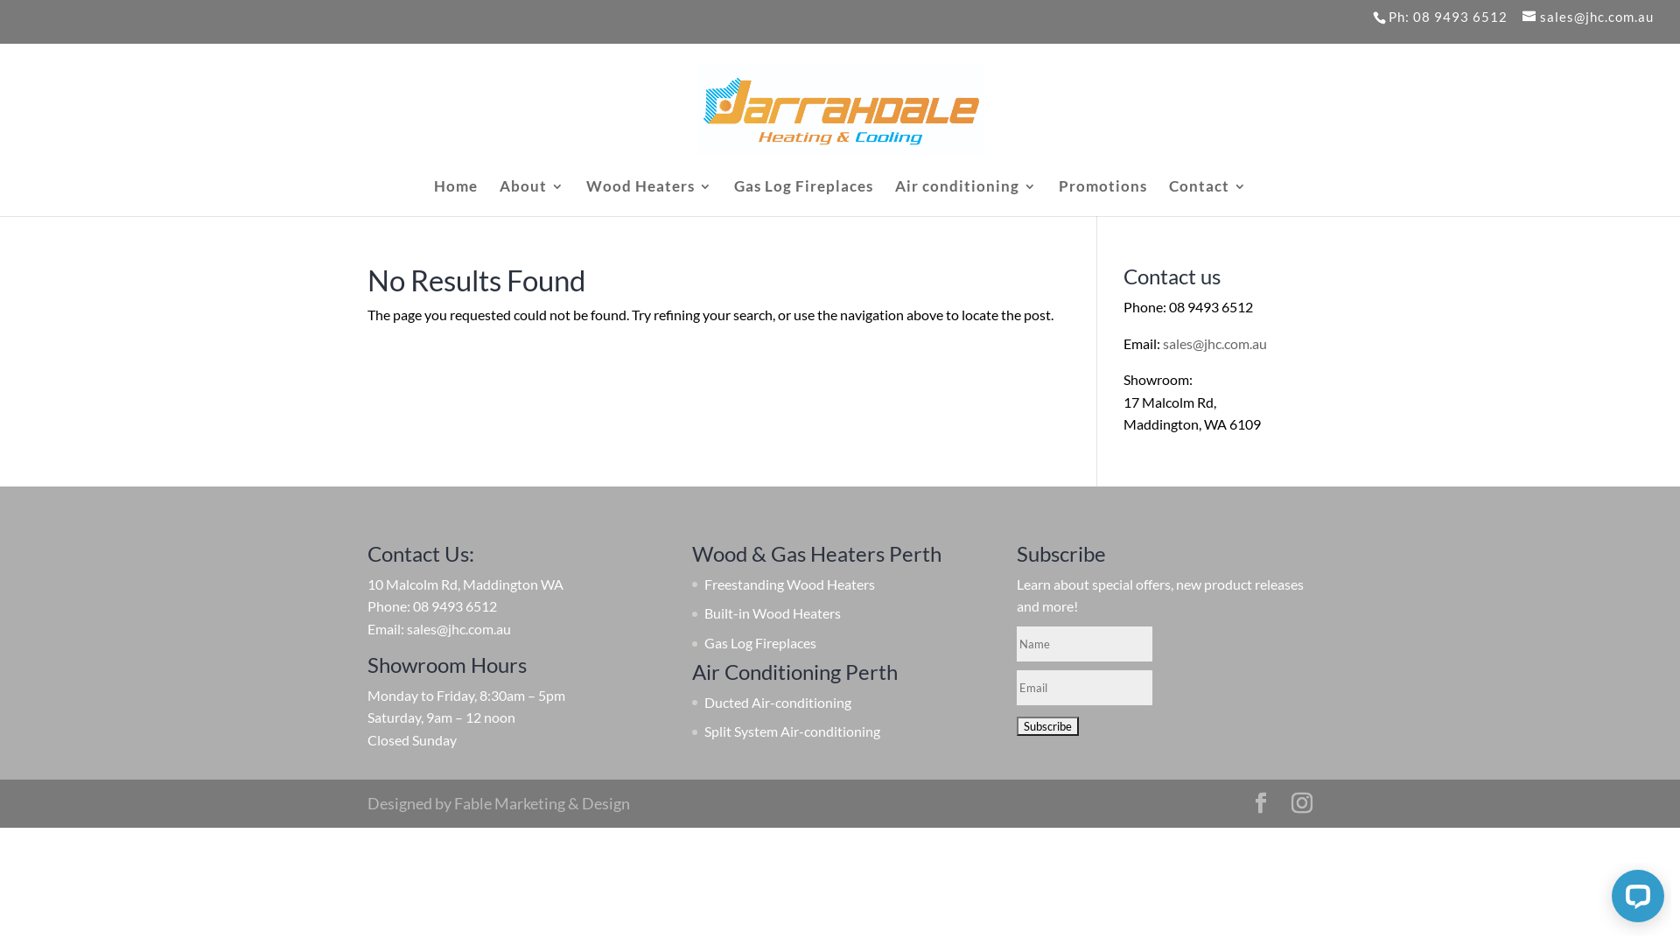  I want to click on Promotions, so click(1102, 198).